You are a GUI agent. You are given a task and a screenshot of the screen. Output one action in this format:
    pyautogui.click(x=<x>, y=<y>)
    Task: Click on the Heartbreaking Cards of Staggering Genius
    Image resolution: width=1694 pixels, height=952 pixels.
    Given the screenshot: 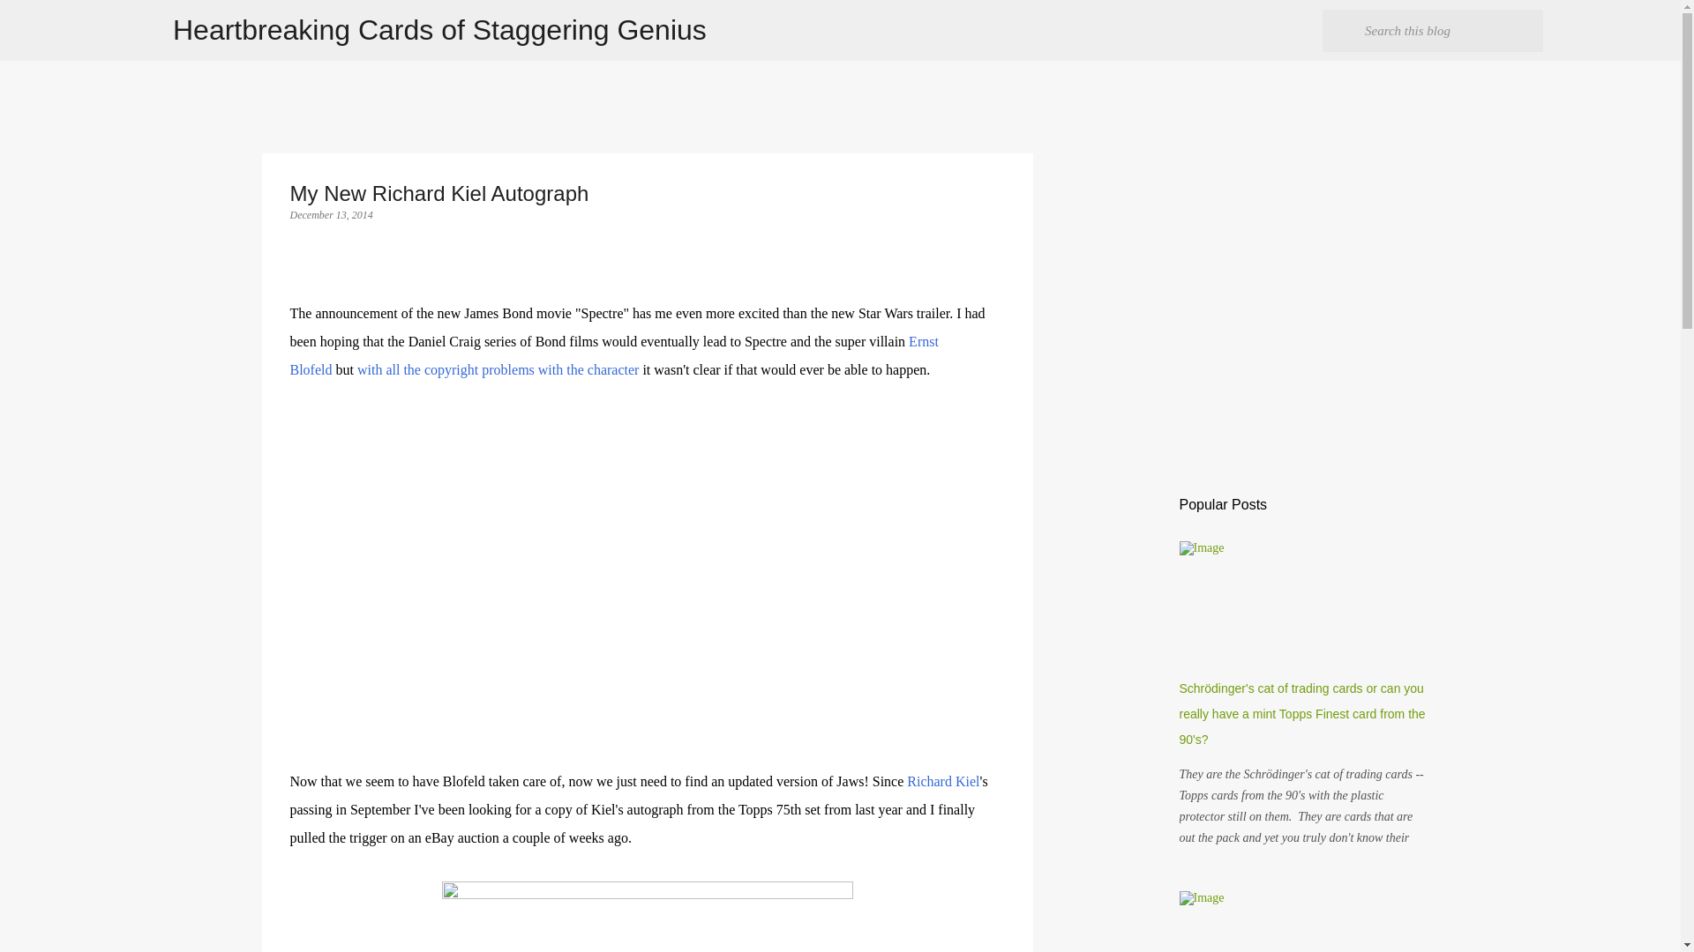 What is the action you would take?
    pyautogui.click(x=439, y=30)
    